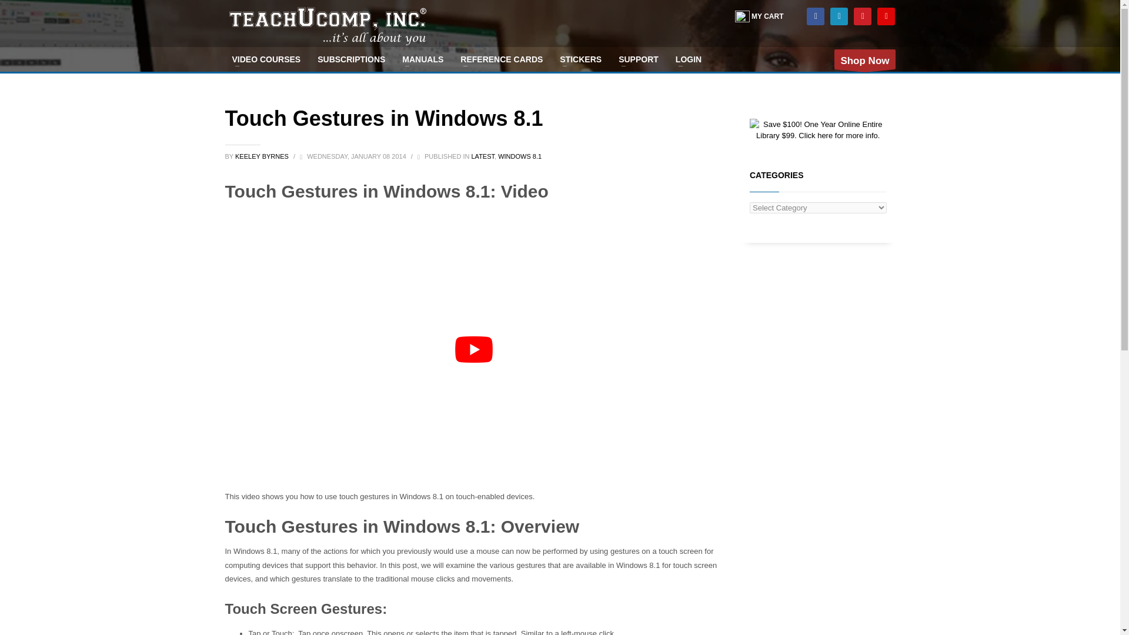 The image size is (1129, 635). What do you see at coordinates (886, 15) in the screenshot?
I see `YouTube` at bounding box center [886, 15].